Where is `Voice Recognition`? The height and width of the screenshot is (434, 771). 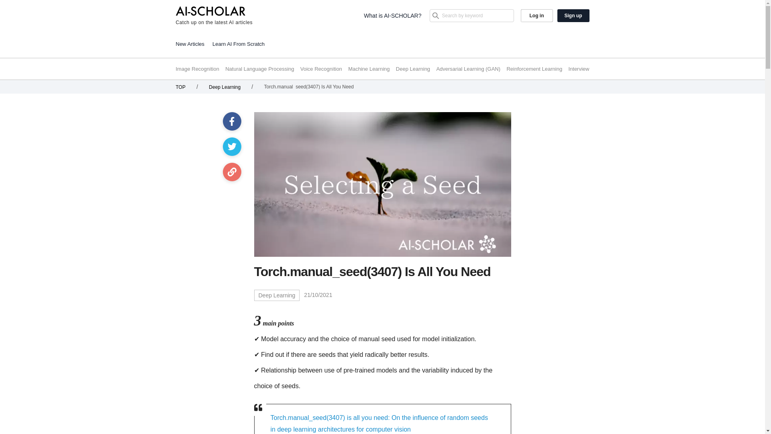 Voice Recognition is located at coordinates (321, 69).